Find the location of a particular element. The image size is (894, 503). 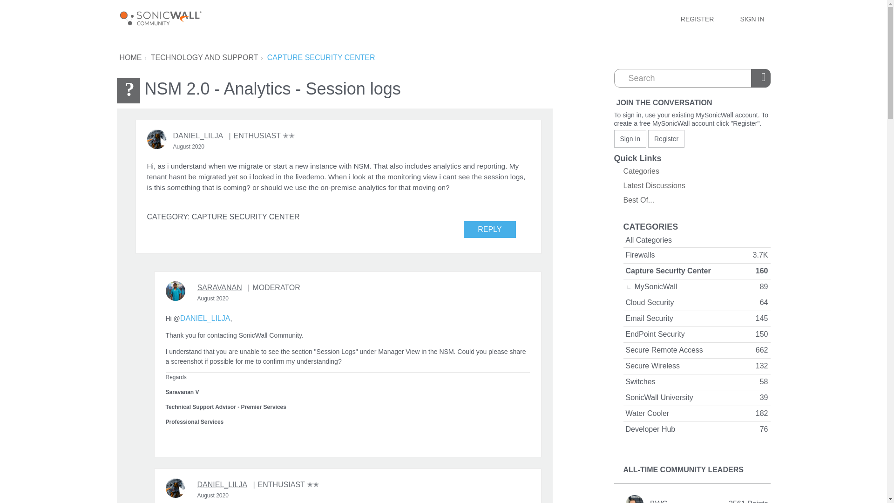

Code Name Boston Terrier is located at coordinates (261, 136).